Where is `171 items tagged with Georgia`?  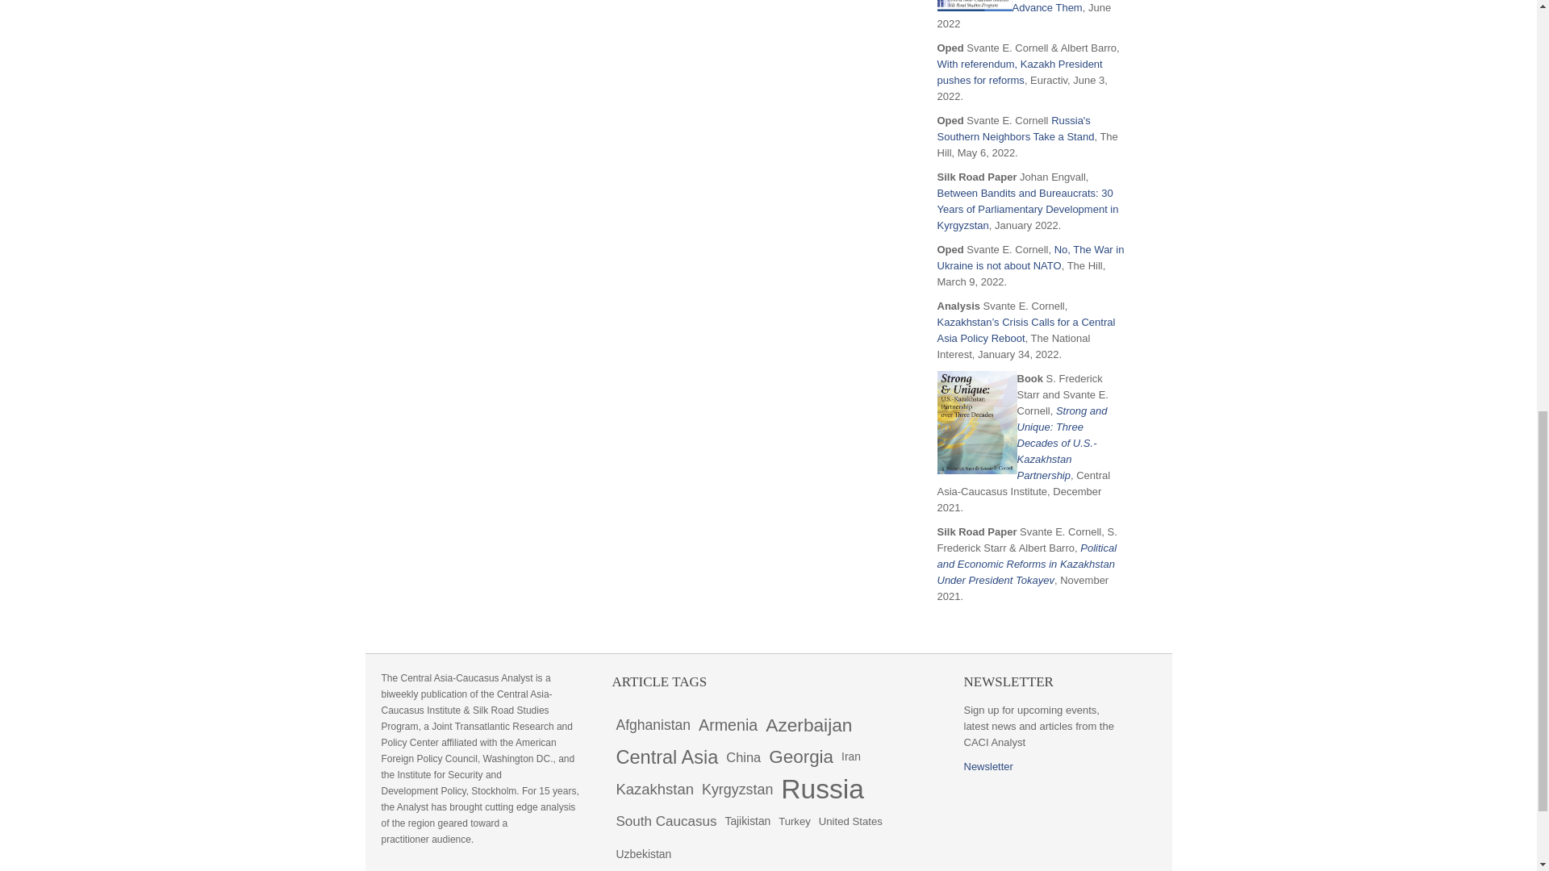 171 items tagged with Georgia is located at coordinates (801, 757).